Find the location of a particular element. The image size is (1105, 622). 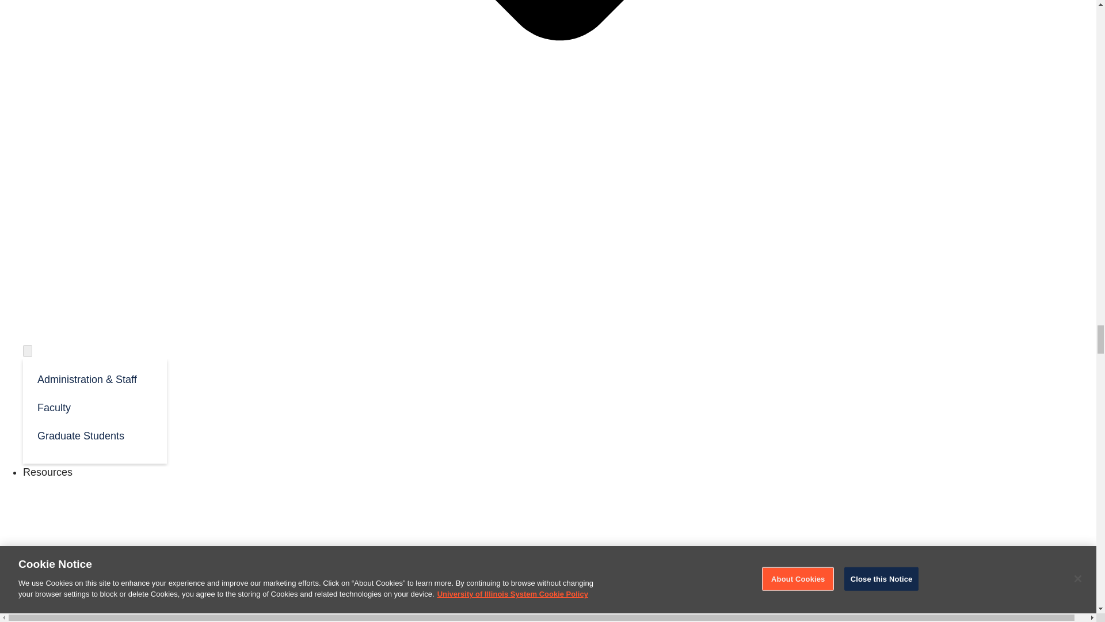

Graduate Students is located at coordinates (94, 435).